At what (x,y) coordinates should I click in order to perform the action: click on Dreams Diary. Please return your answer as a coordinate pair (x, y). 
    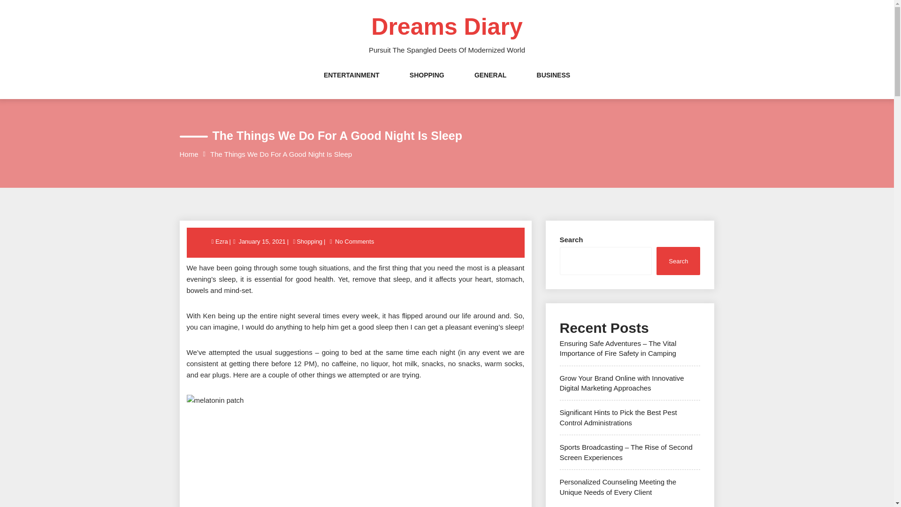
    Looking at the image, I should click on (447, 27).